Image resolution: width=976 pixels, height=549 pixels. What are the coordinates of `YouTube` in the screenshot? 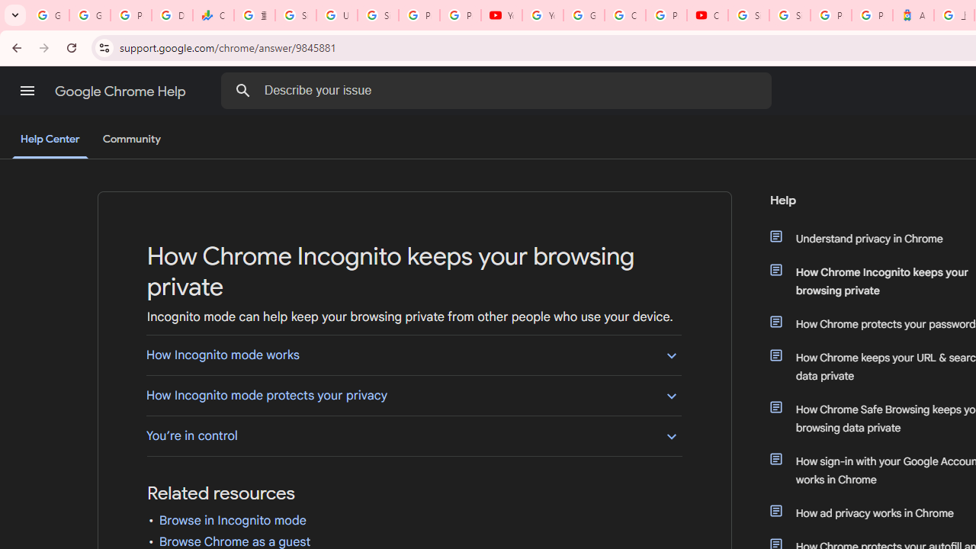 It's located at (502, 15).